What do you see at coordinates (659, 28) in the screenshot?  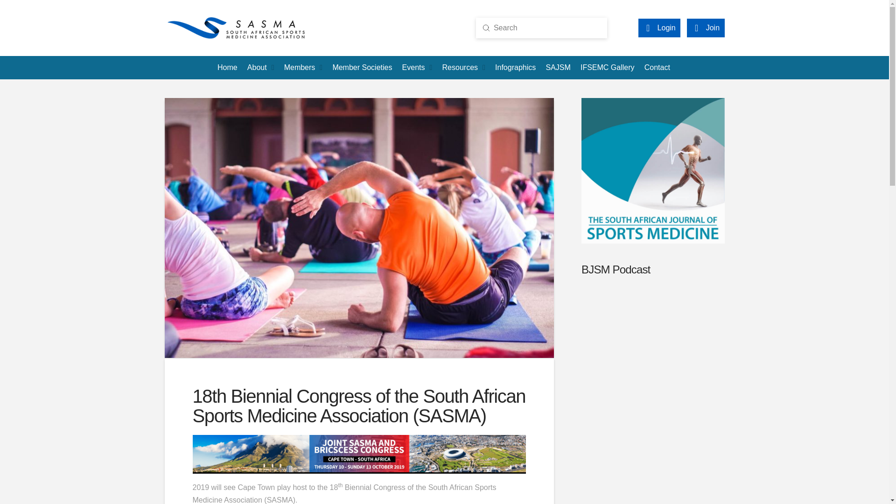 I see `Login` at bounding box center [659, 28].